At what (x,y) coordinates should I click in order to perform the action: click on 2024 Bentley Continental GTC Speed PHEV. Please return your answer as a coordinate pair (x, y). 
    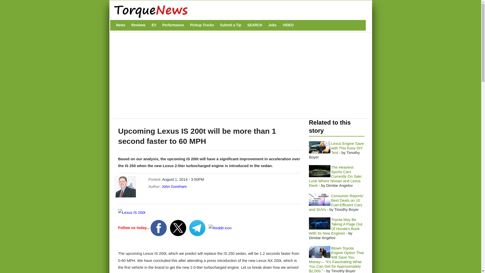
    Looking at the image, I should click on (320, 171).